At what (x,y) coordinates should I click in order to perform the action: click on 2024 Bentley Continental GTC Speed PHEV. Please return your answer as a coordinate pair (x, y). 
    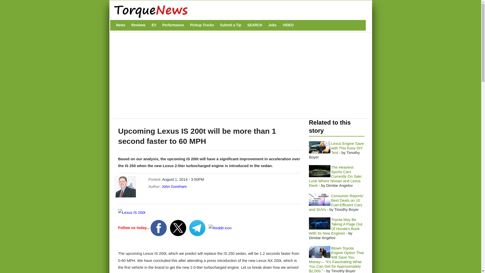
    Looking at the image, I should click on (320, 171).